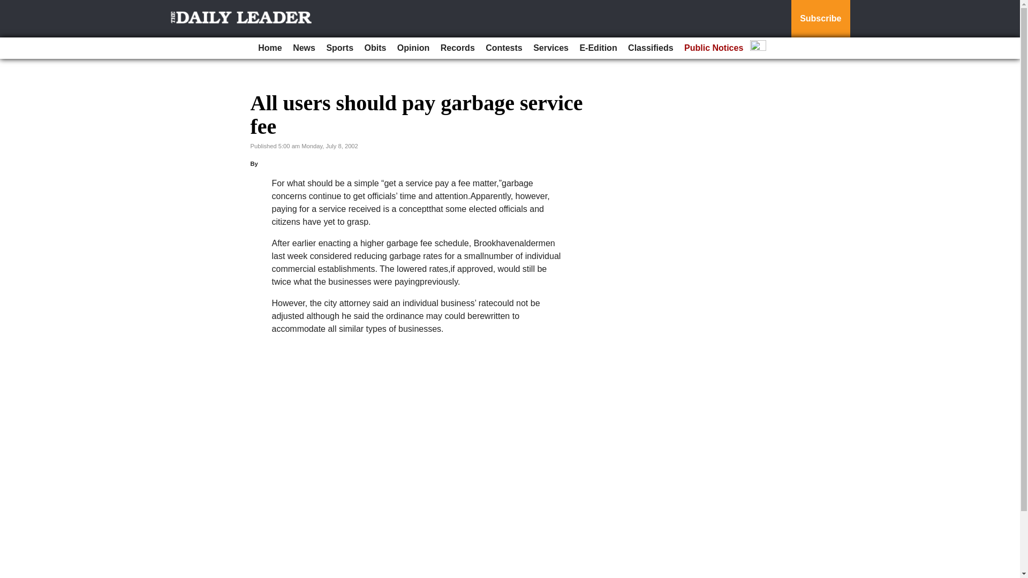  What do you see at coordinates (413, 48) in the screenshot?
I see `Opinion` at bounding box center [413, 48].